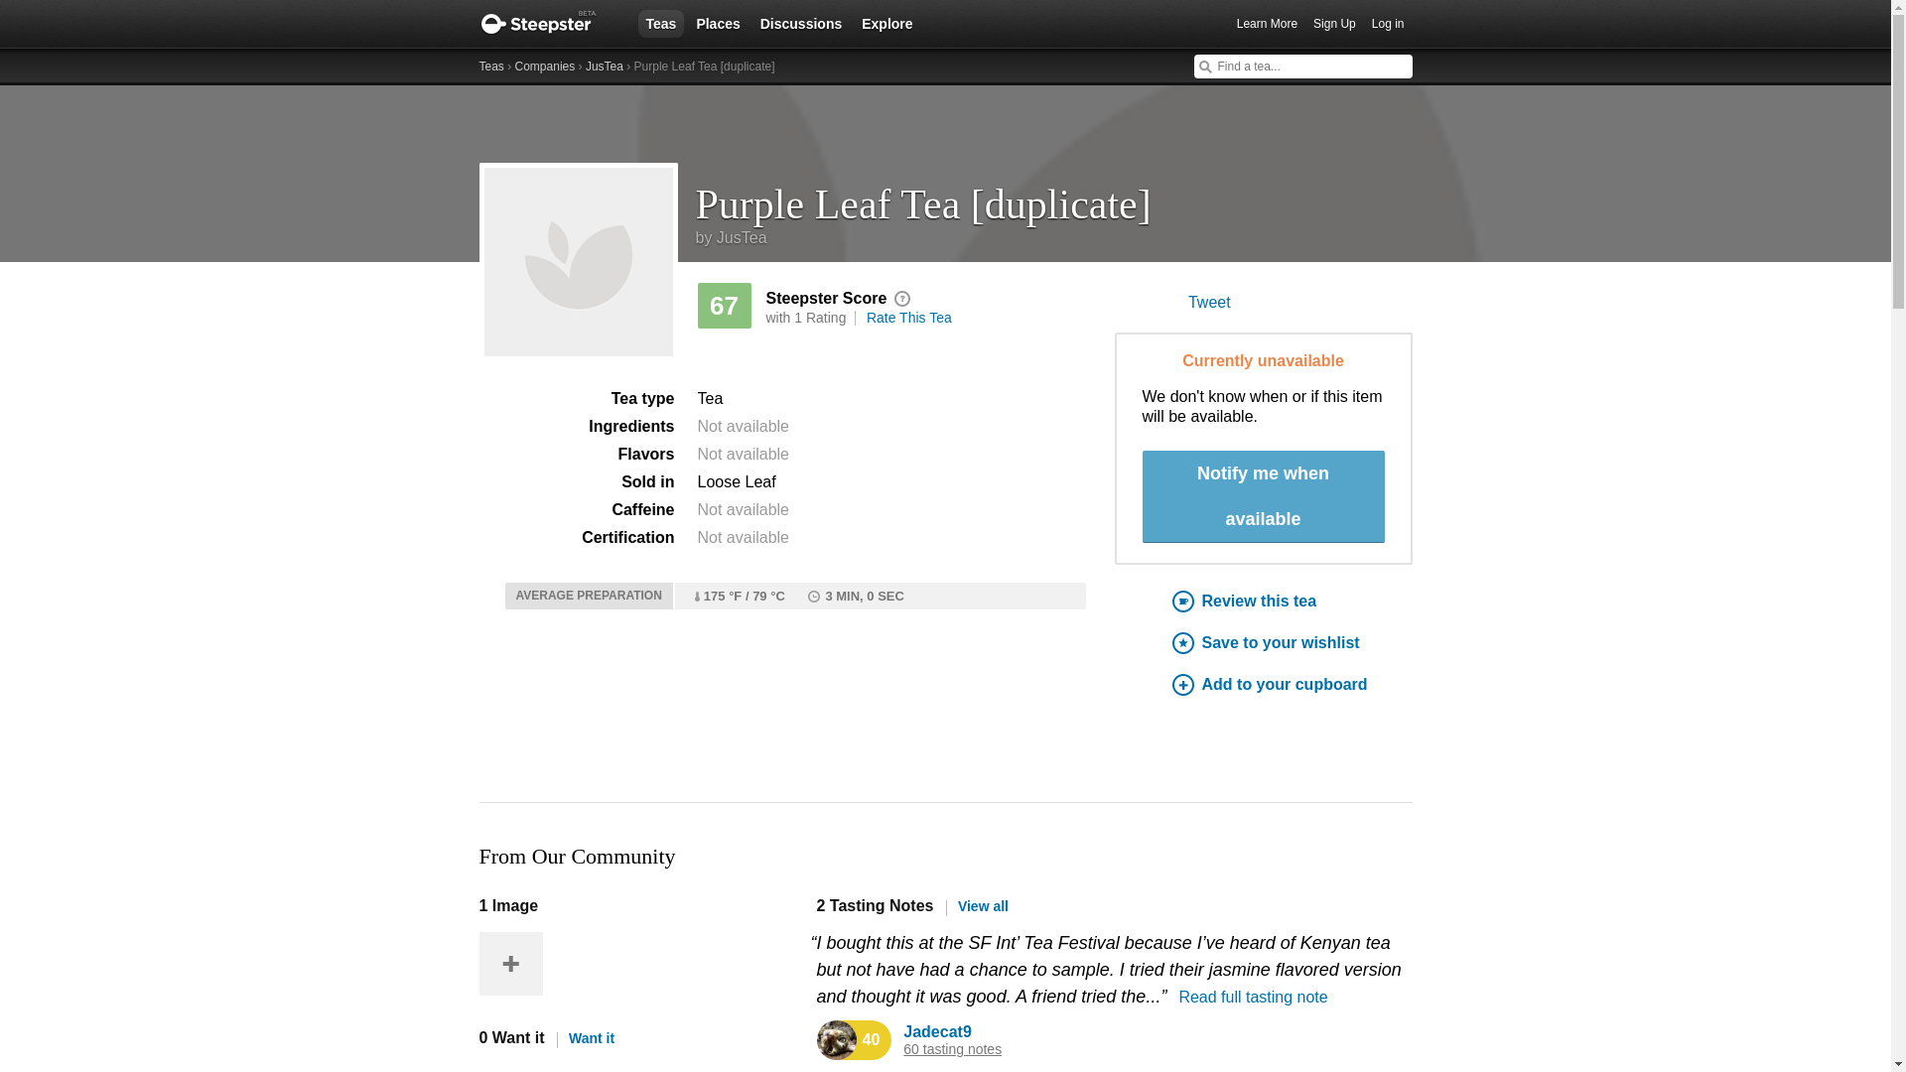  Describe the element at coordinates (909, 318) in the screenshot. I see `Rate This Tea` at that location.